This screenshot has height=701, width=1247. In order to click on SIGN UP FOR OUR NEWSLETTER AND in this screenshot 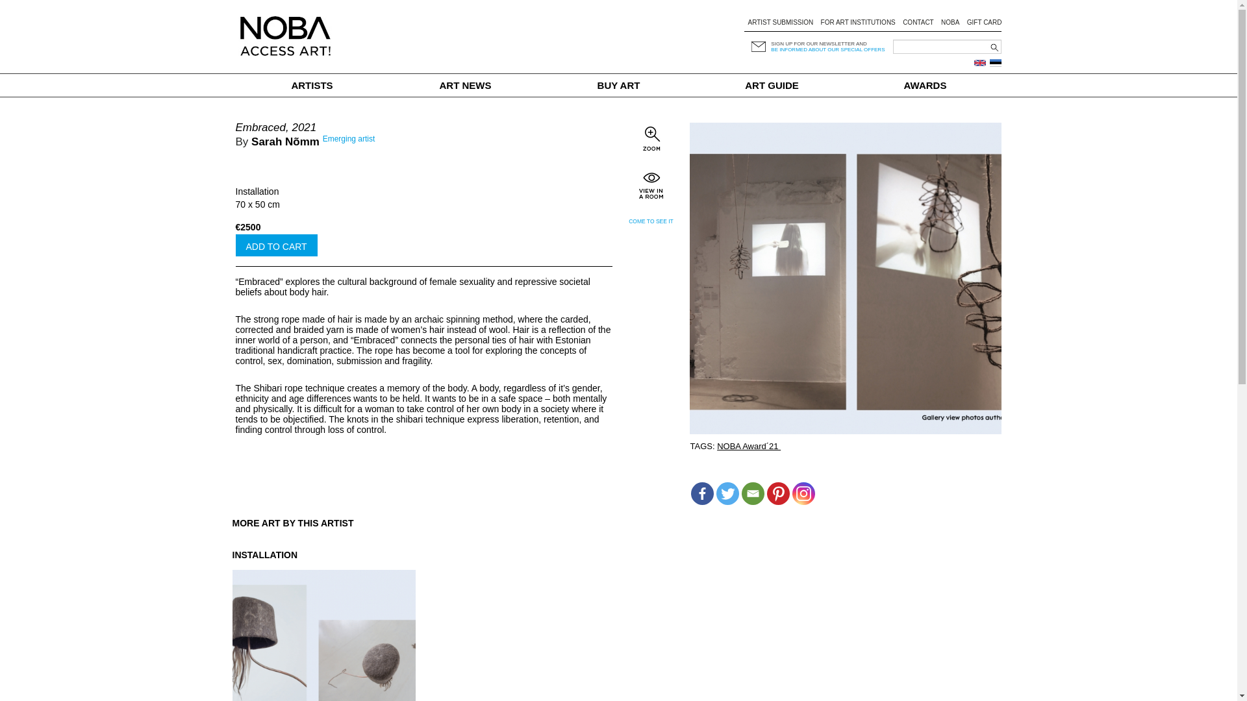, I will do `click(818, 43)`.